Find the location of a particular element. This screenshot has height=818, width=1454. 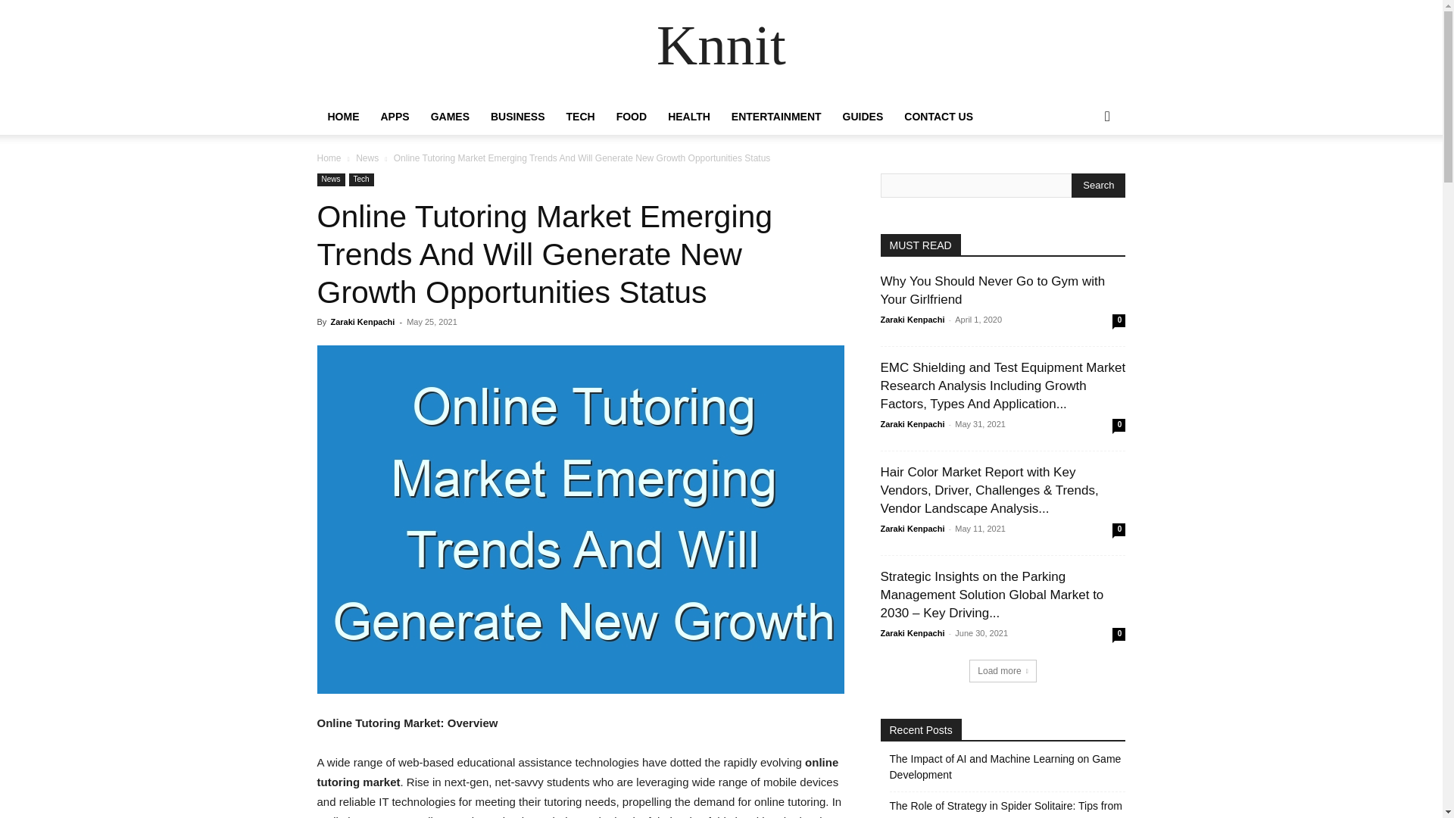

Search is located at coordinates (1083, 177).